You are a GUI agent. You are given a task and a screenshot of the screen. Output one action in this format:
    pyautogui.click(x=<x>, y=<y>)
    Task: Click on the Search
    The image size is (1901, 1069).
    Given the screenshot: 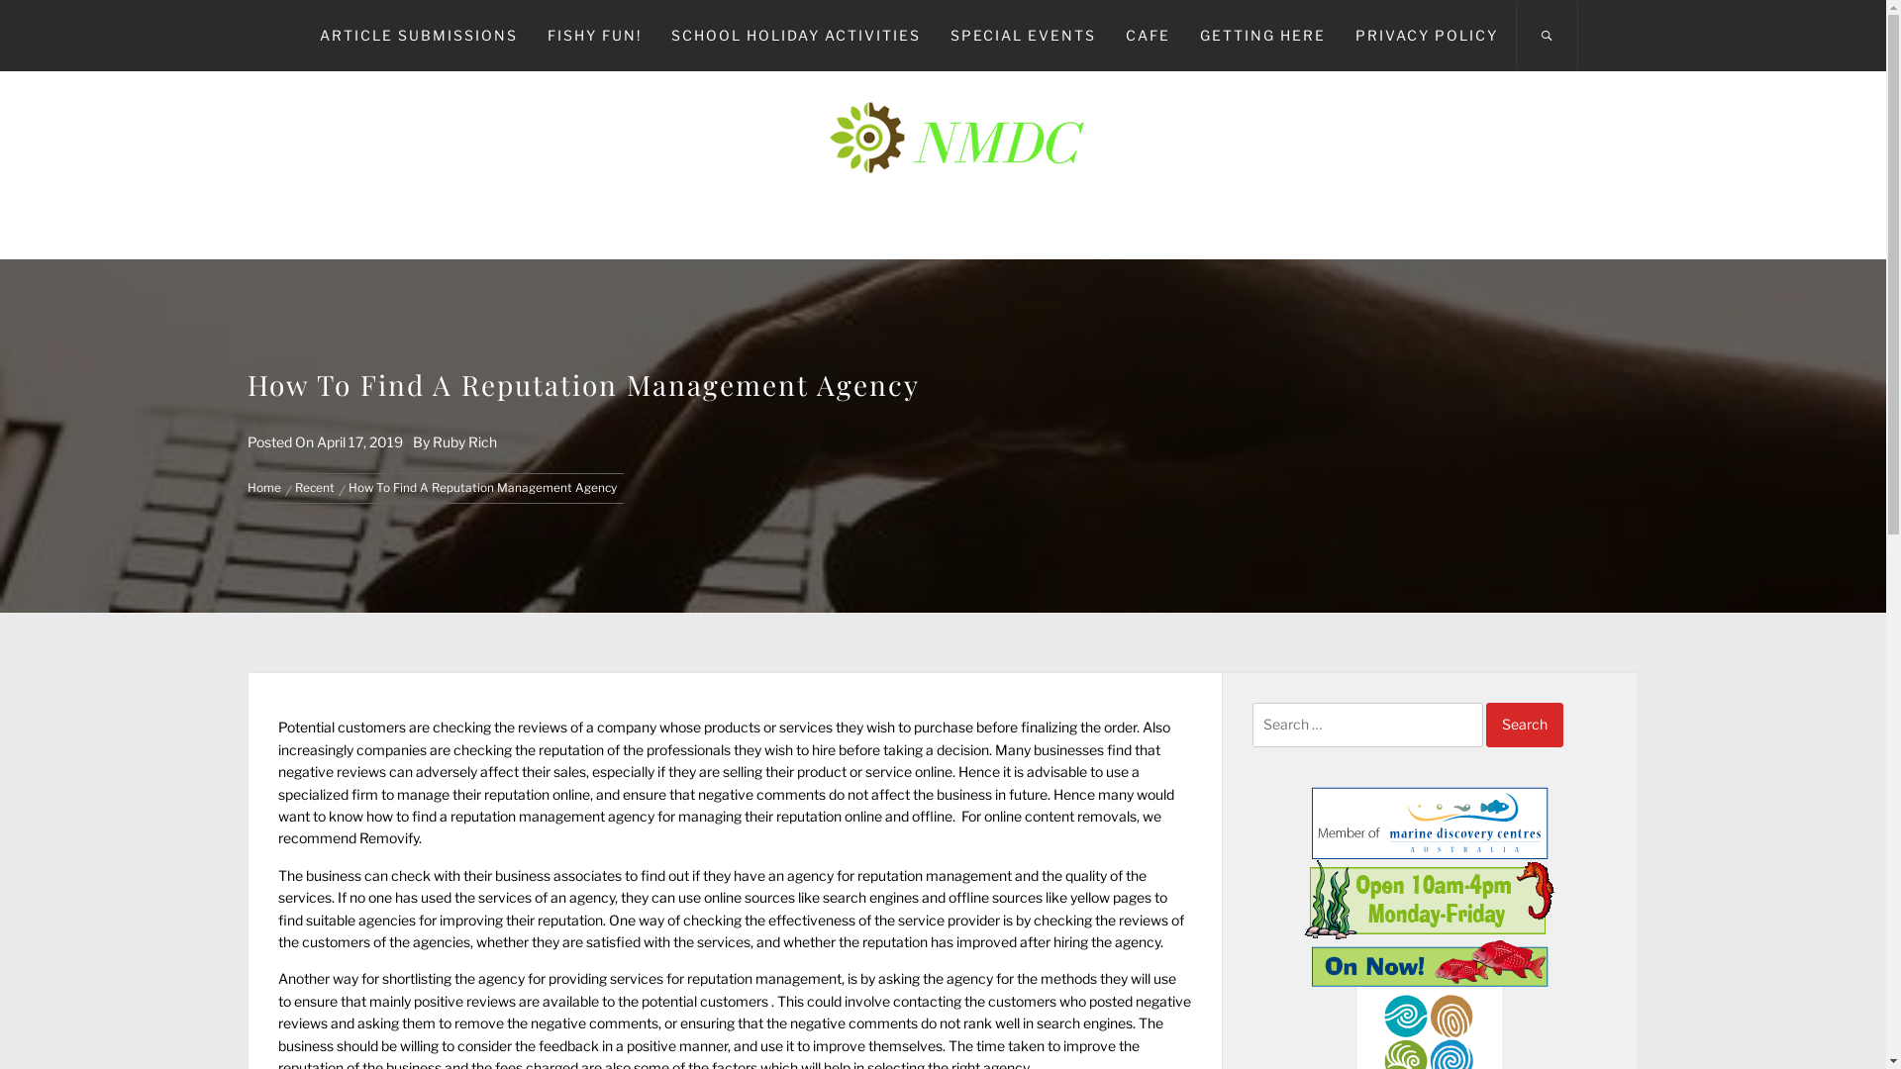 What is the action you would take?
    pyautogui.click(x=1525, y=725)
    